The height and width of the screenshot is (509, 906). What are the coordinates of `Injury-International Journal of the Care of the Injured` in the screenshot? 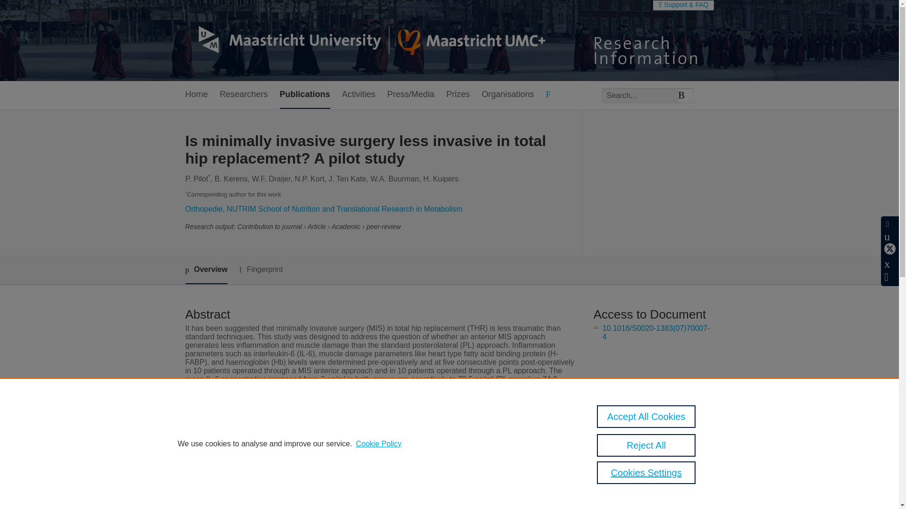 It's located at (402, 493).